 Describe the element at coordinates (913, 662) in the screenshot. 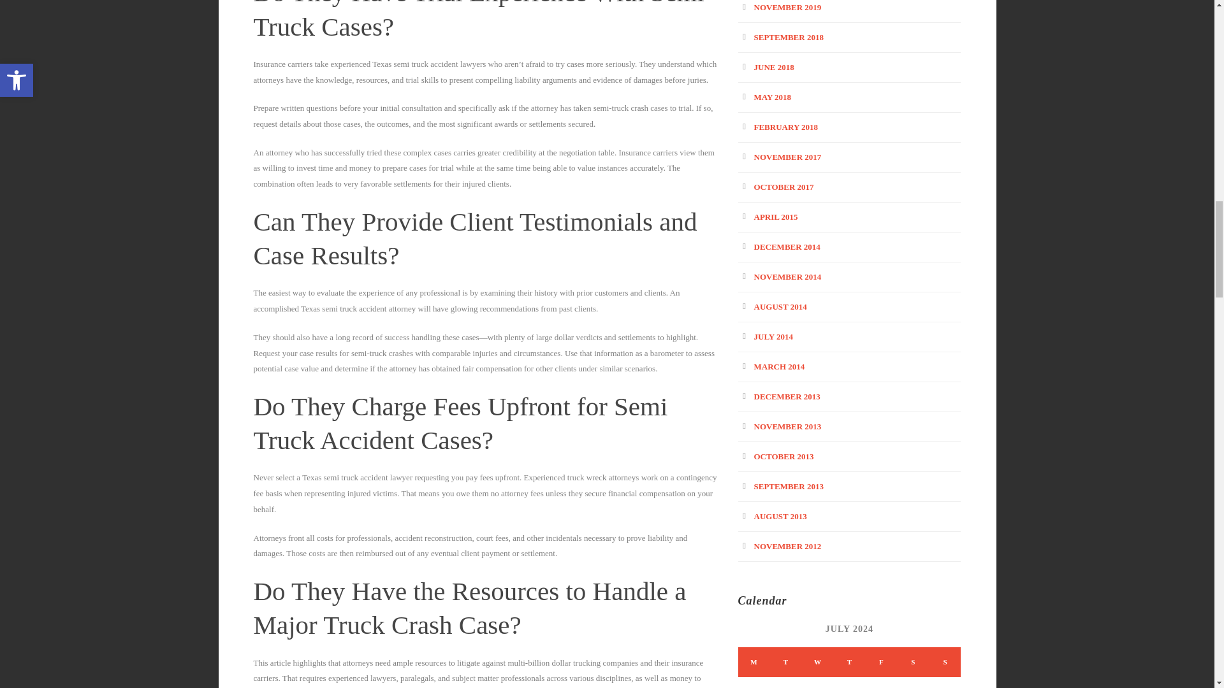

I see `Saturday` at that location.